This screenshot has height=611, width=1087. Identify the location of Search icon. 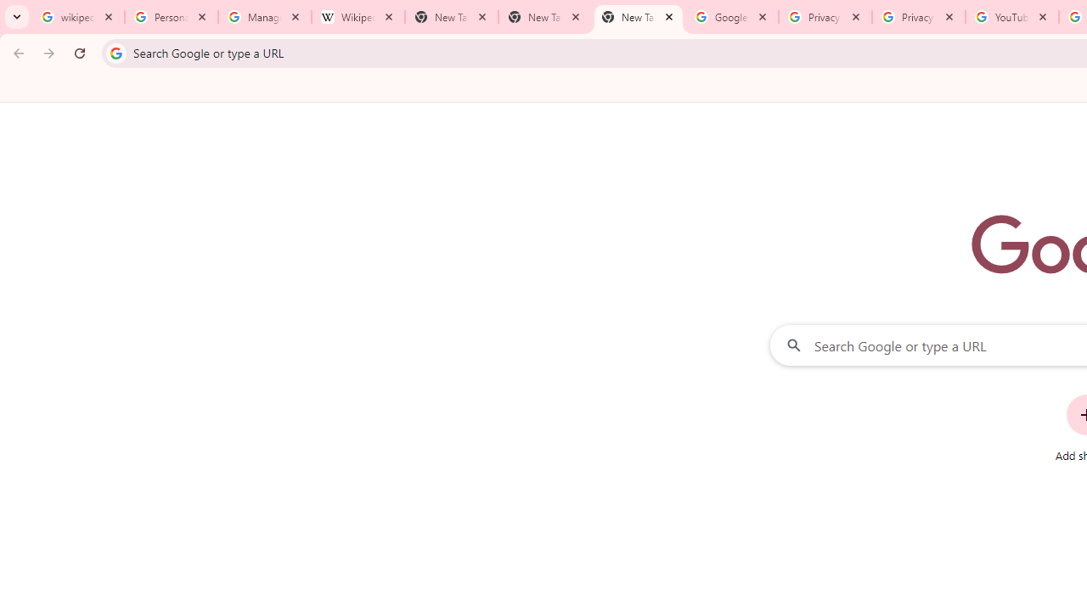
(115, 53).